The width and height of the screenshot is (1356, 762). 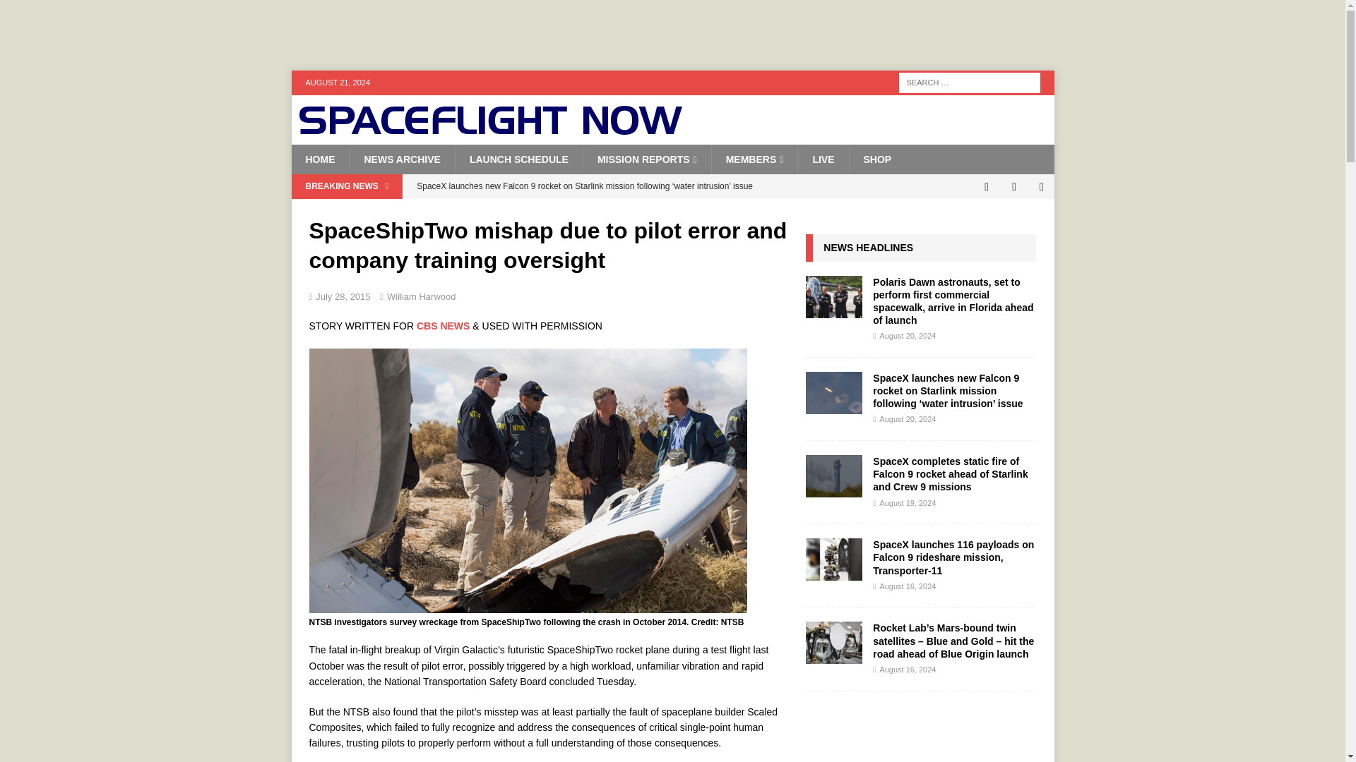 What do you see at coordinates (401, 159) in the screenshot?
I see `NEWS ARCHIVE` at bounding box center [401, 159].